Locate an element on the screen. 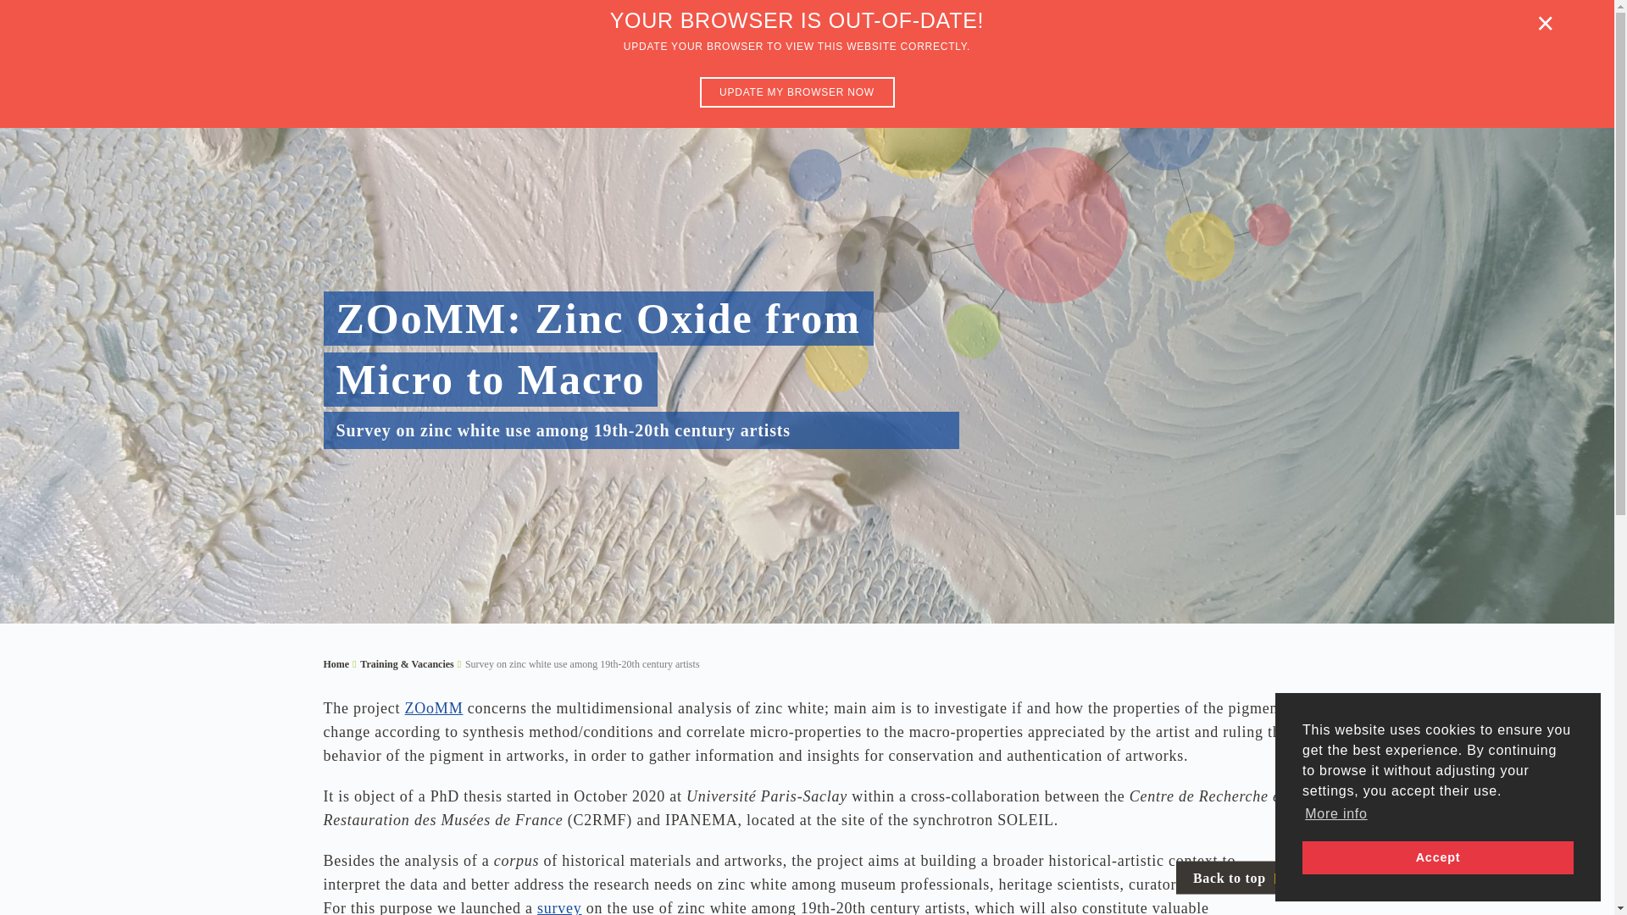  JPI CH is located at coordinates (727, 58).